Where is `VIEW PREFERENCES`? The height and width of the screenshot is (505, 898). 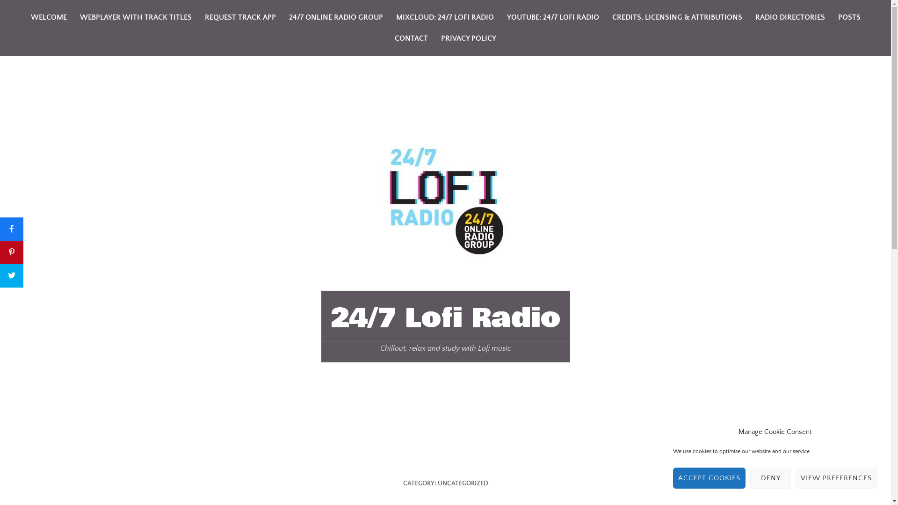
VIEW PREFERENCES is located at coordinates (836, 478).